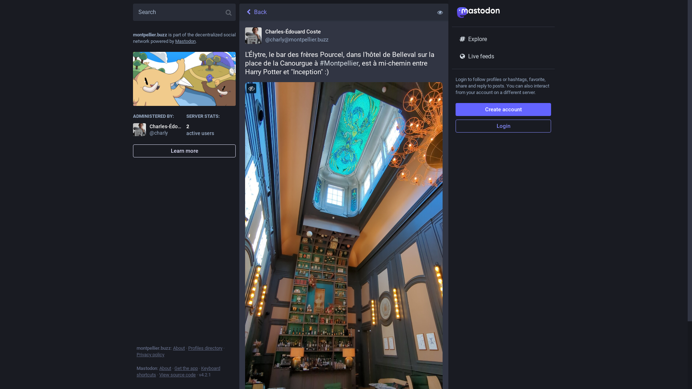  I want to click on View source code, so click(177, 375).